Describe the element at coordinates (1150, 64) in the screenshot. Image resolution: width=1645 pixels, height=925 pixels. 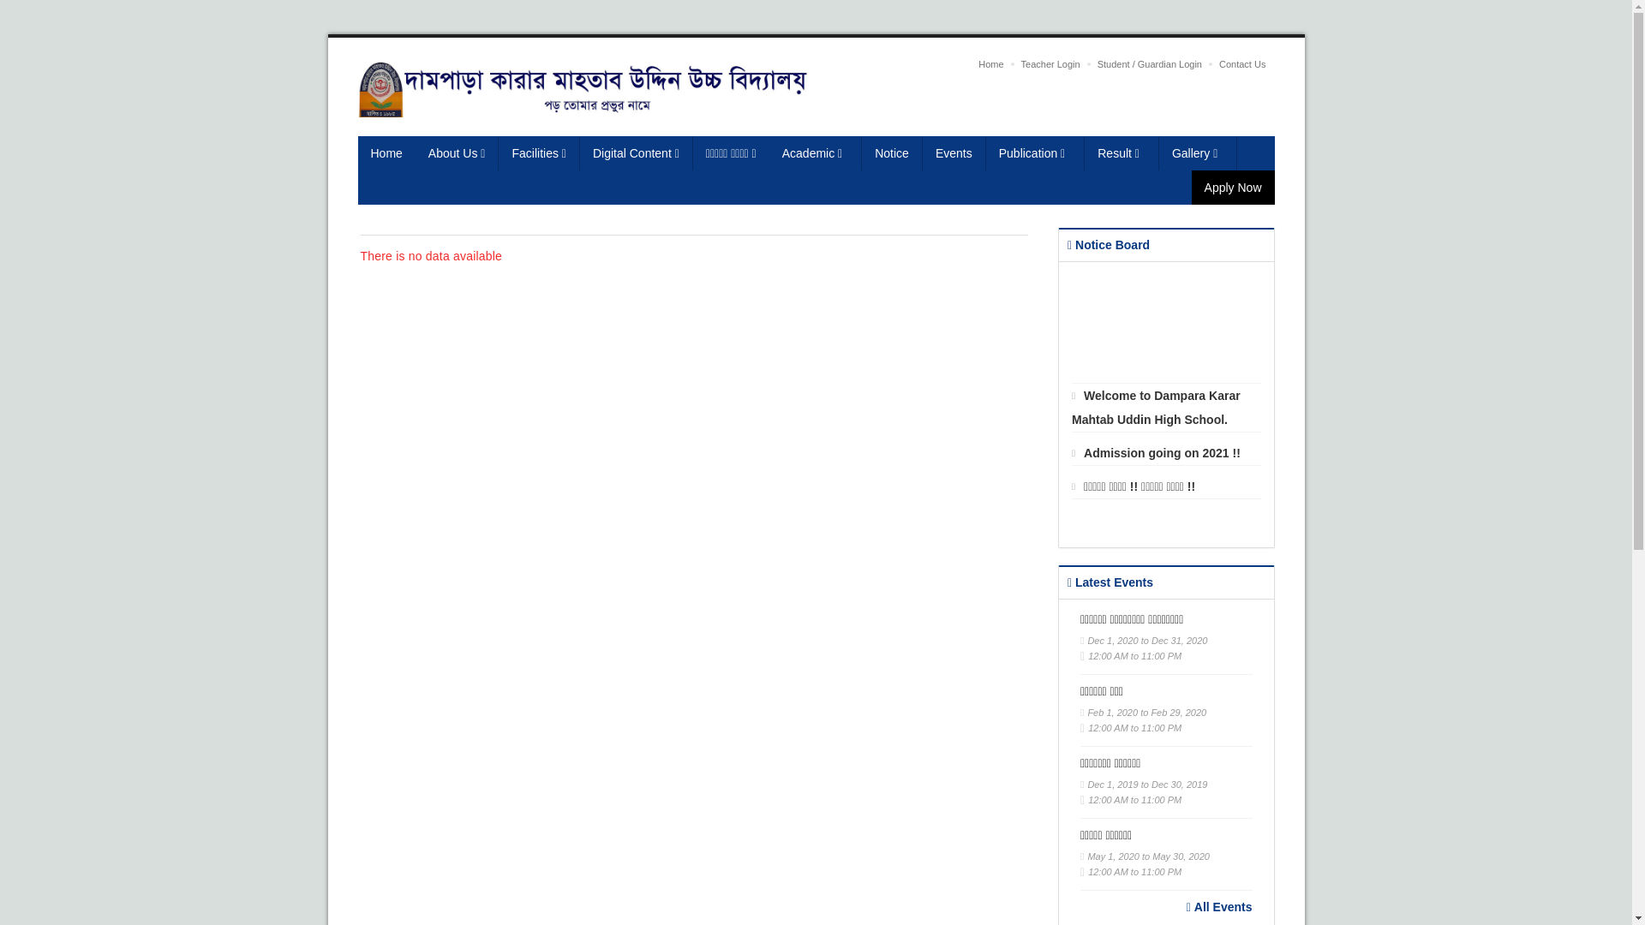
I see `Student / Guardian Login` at that location.